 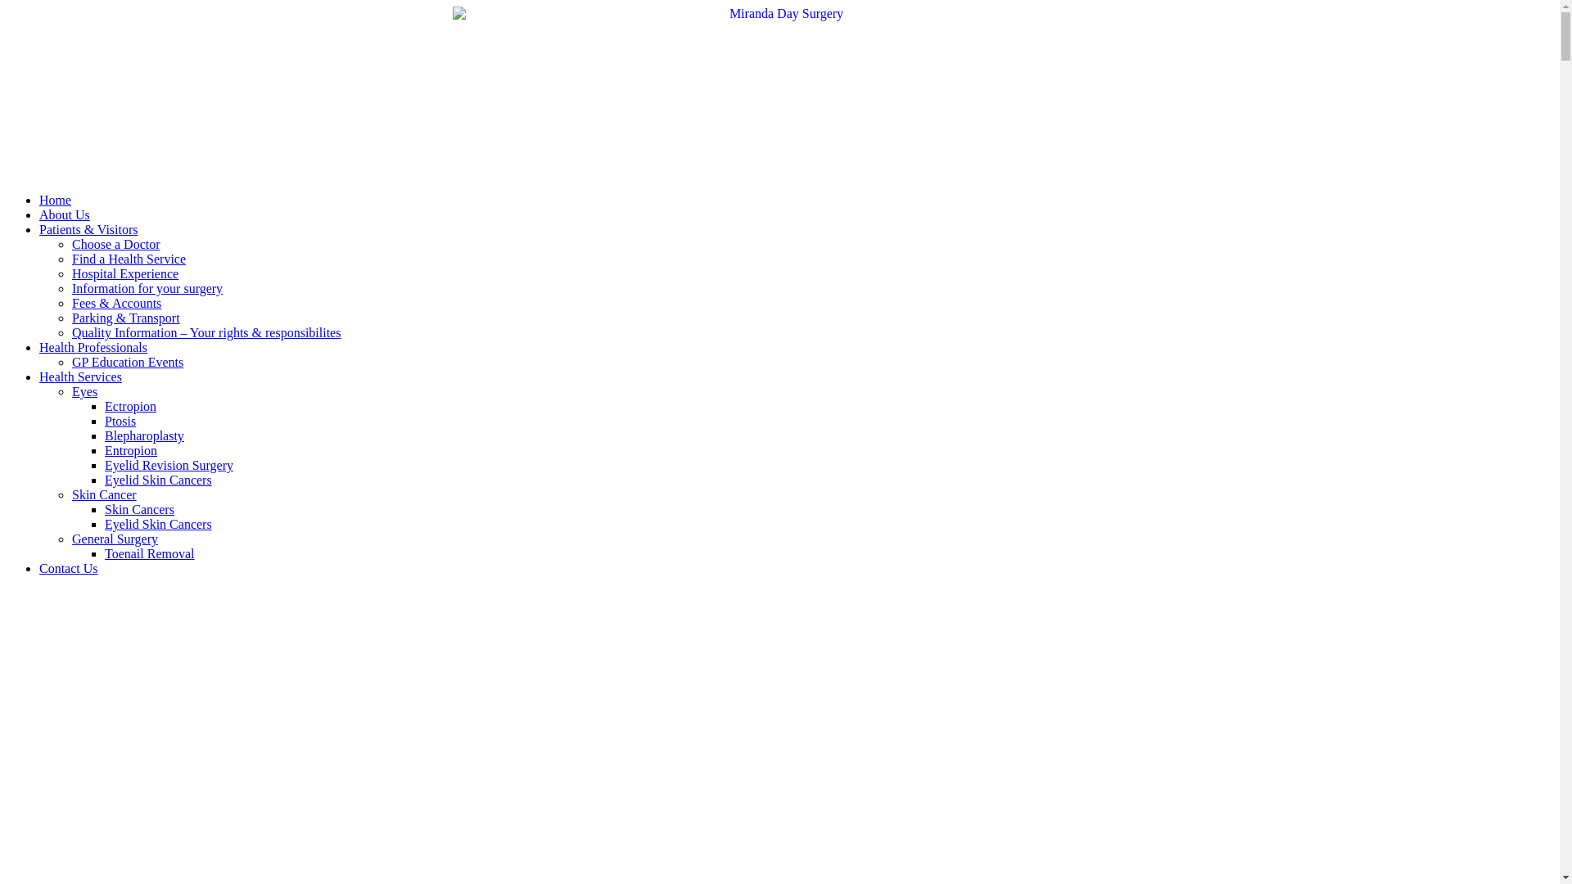 What do you see at coordinates (120, 421) in the screenshot?
I see `Ptosis` at bounding box center [120, 421].